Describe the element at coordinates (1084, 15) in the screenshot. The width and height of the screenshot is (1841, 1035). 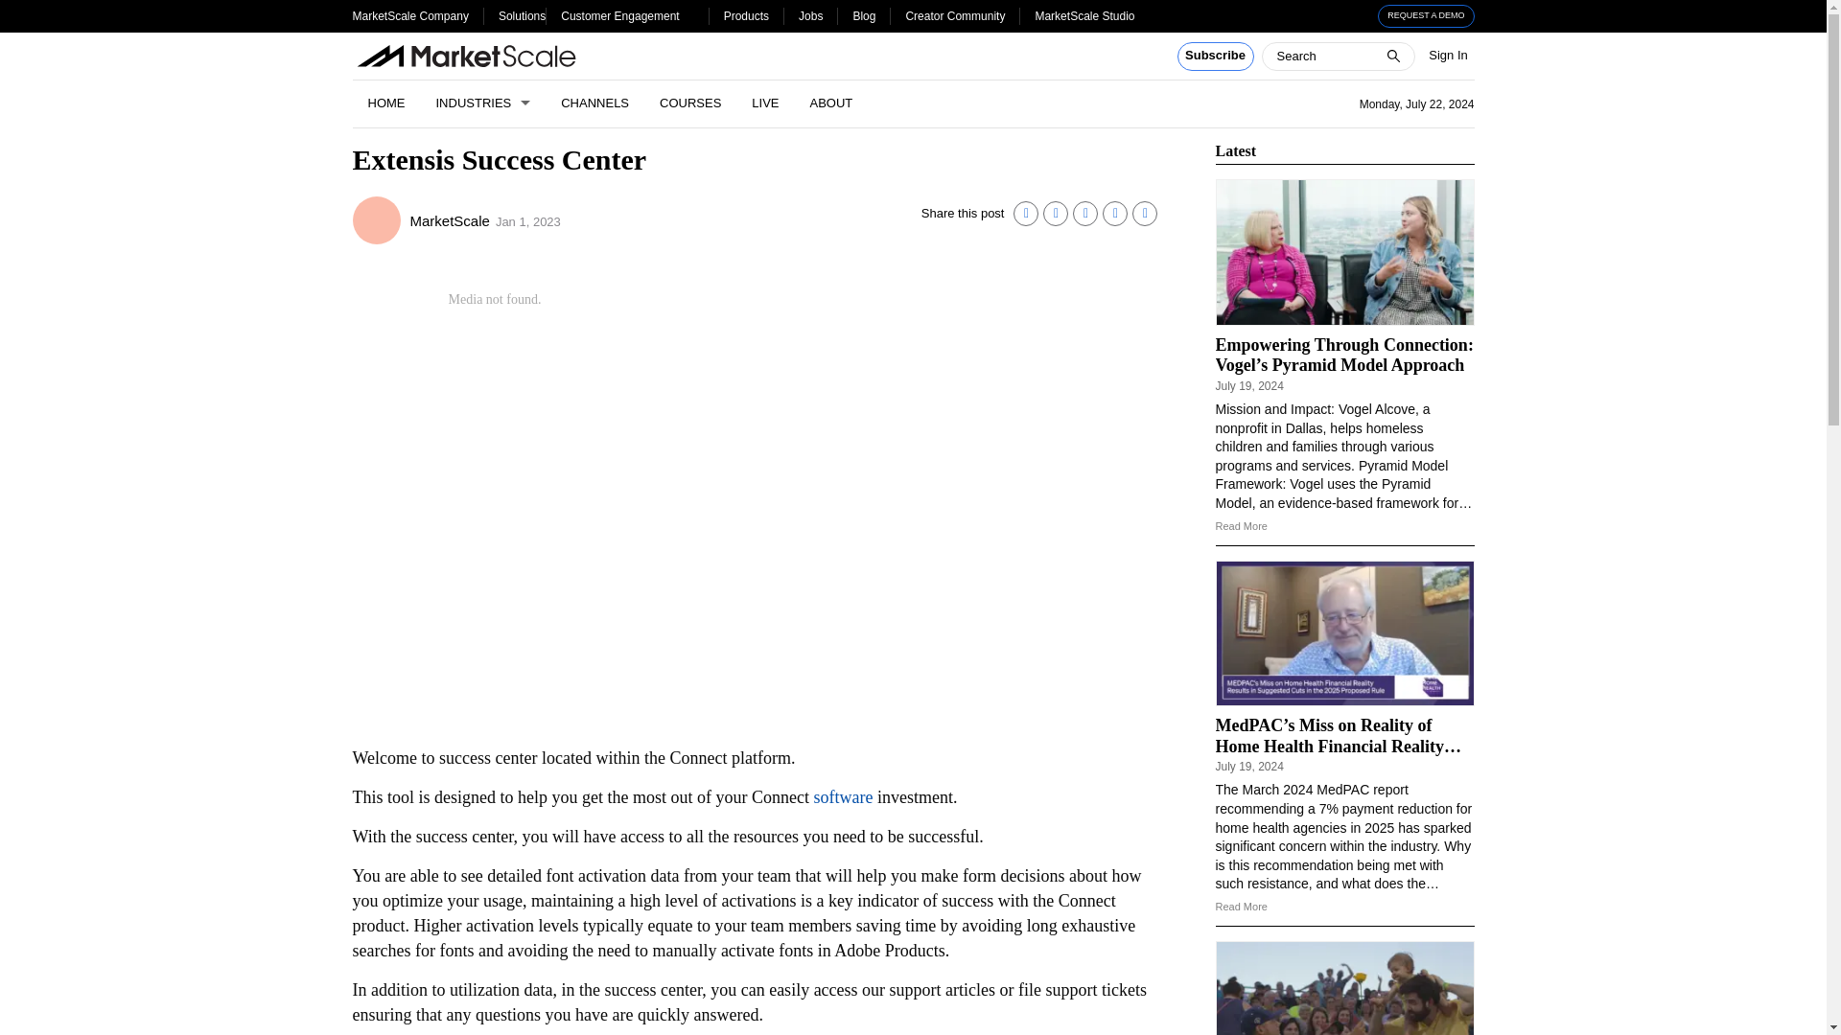
I see `MarketScale Studio` at that location.